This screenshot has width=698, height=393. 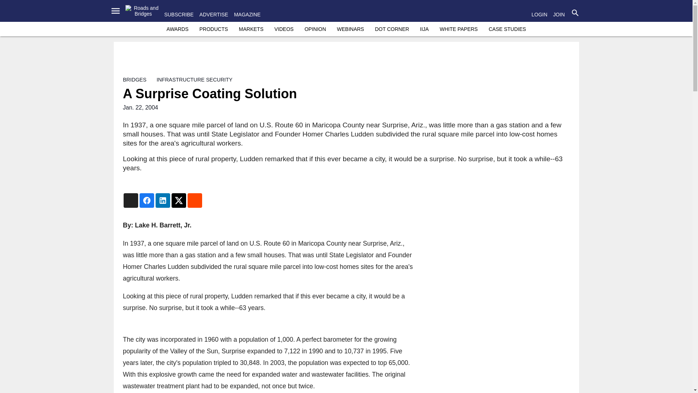 What do you see at coordinates (315, 29) in the screenshot?
I see `OPINION` at bounding box center [315, 29].